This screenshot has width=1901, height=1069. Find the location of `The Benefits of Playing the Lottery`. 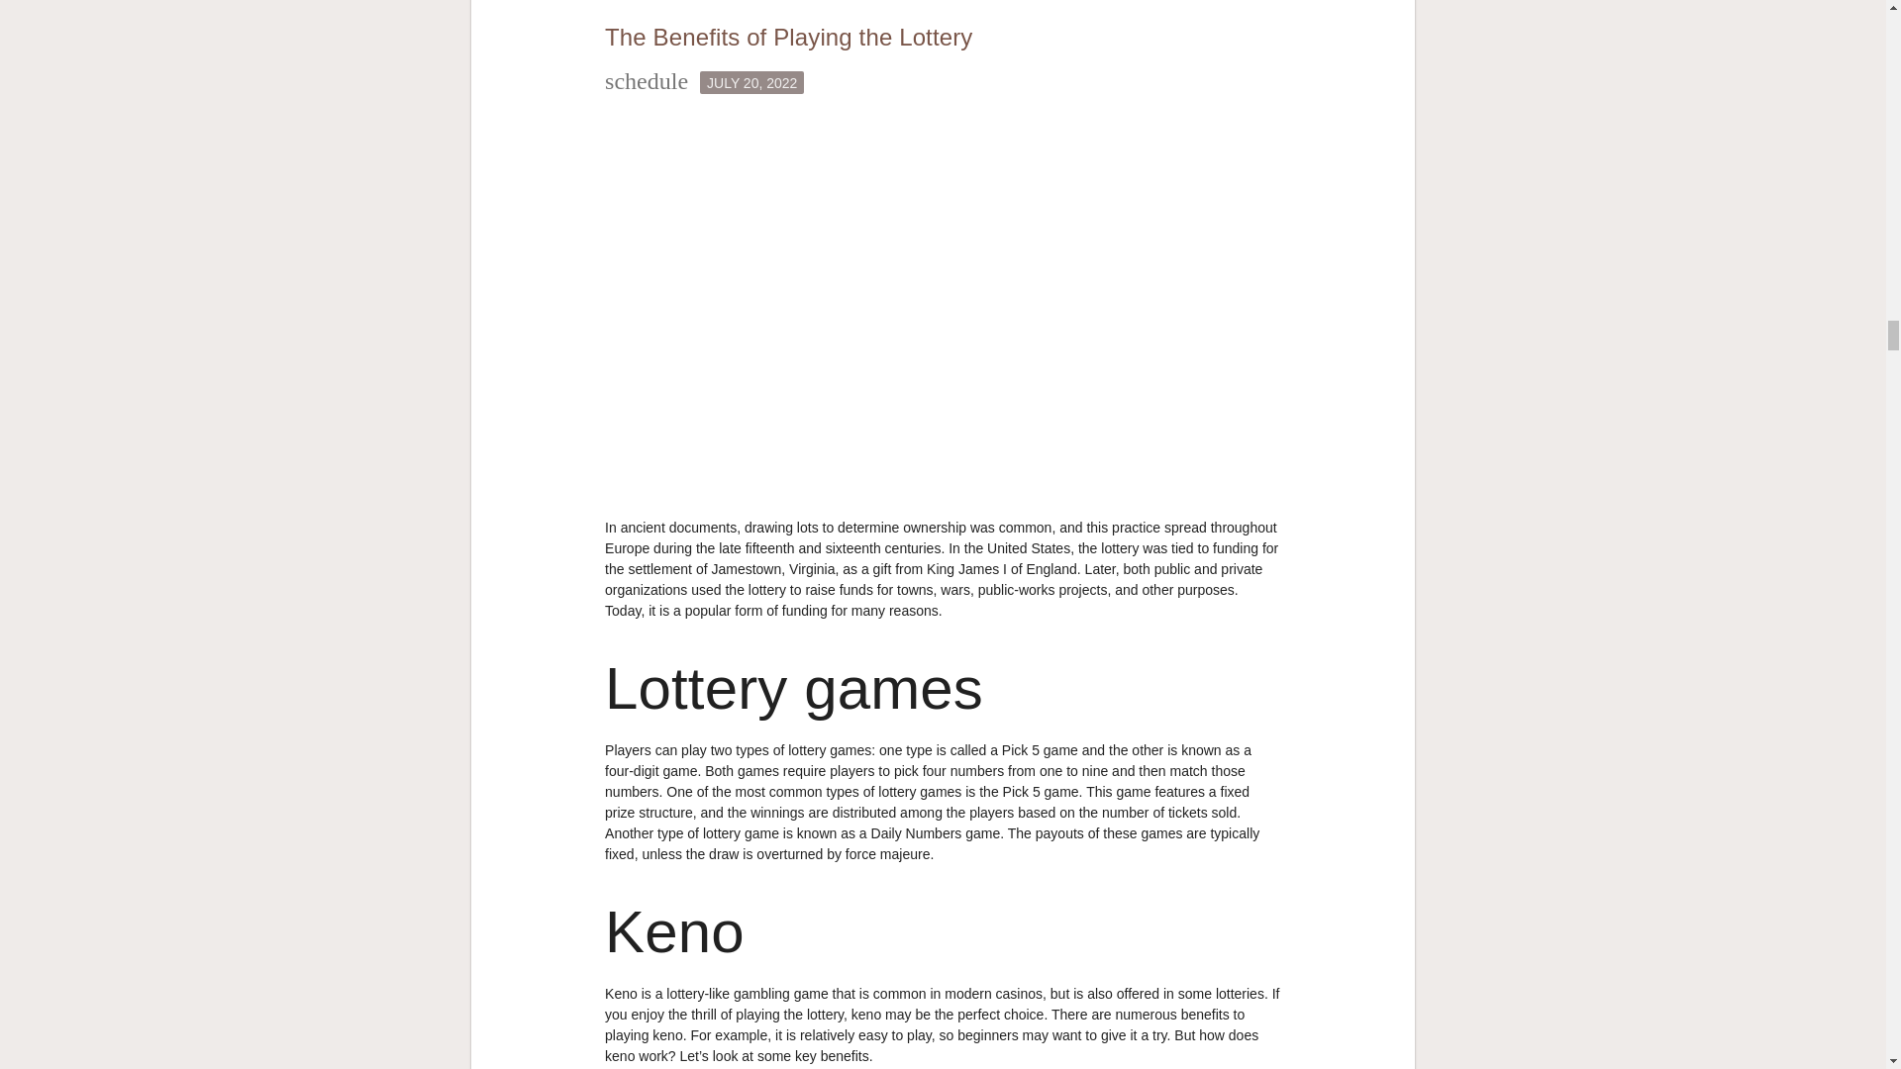

The Benefits of Playing the Lottery is located at coordinates (788, 36).